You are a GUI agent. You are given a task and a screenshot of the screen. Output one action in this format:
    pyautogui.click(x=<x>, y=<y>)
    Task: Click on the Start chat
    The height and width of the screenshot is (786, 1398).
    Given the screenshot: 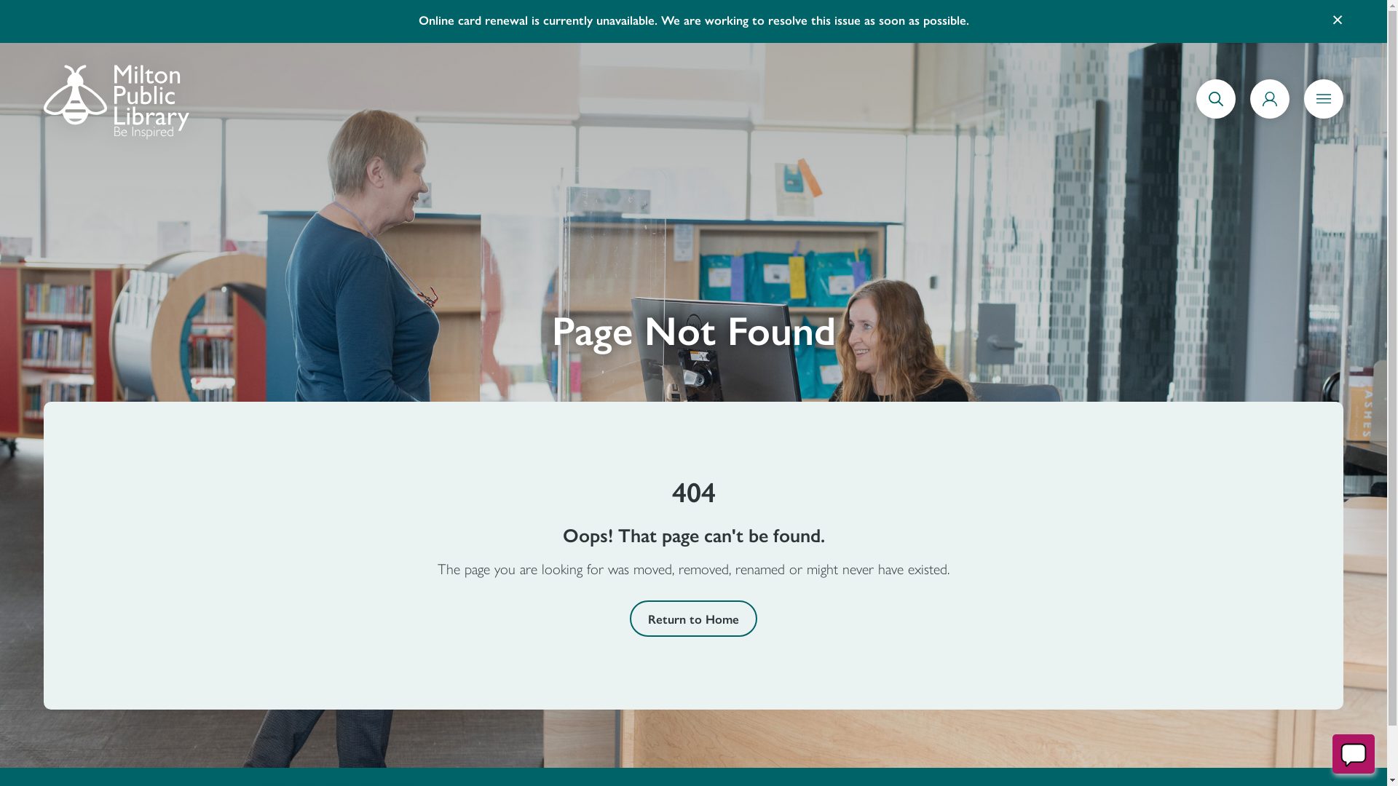 What is the action you would take?
    pyautogui.click(x=1354, y=754)
    